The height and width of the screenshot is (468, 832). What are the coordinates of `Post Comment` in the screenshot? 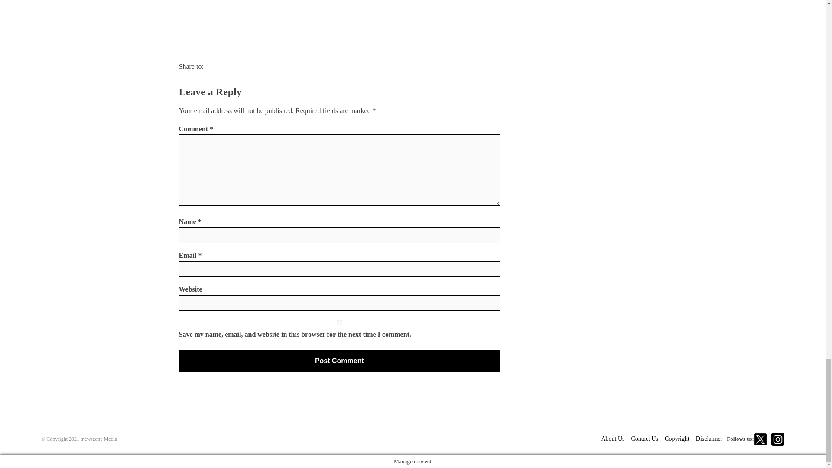 It's located at (339, 361).